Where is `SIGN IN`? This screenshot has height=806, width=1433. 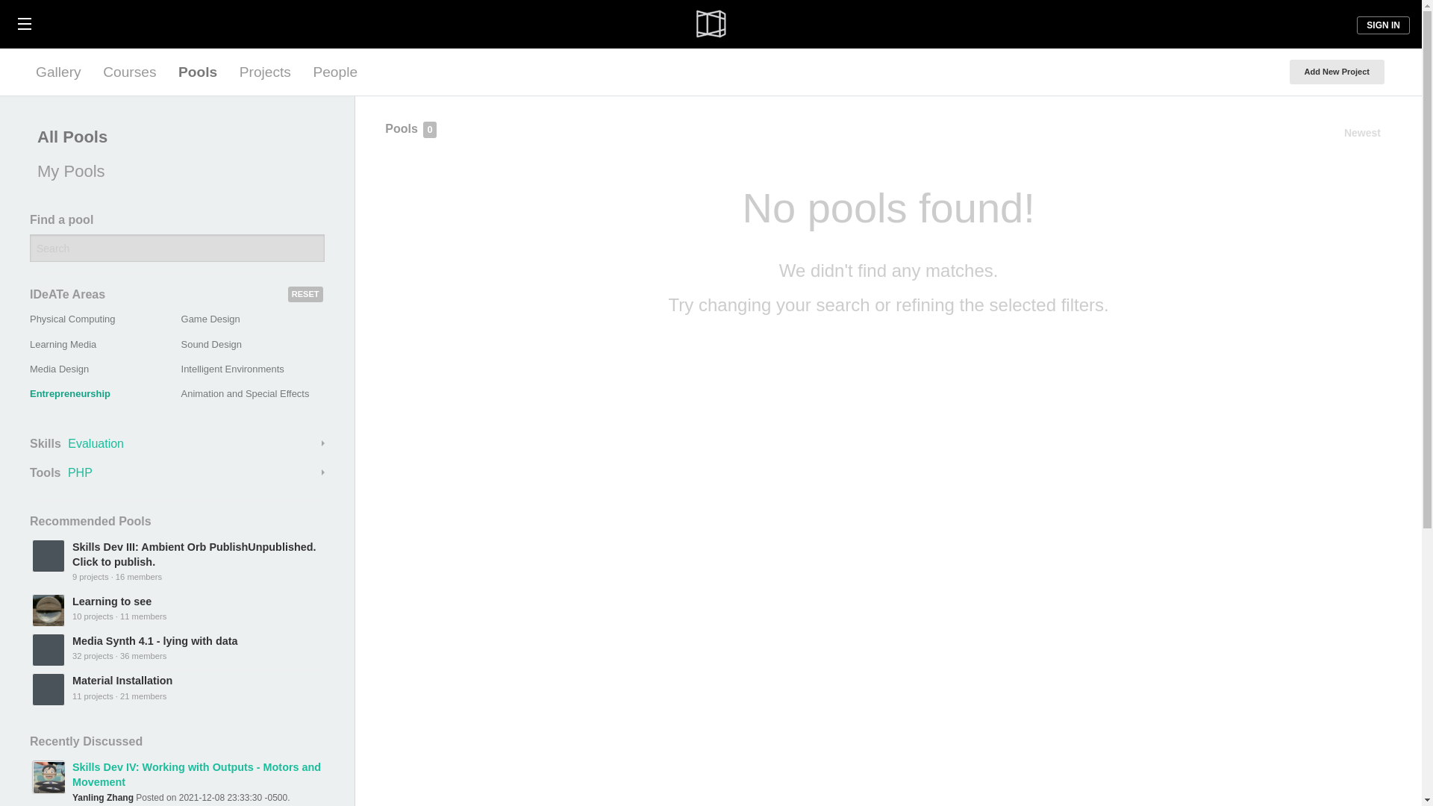 SIGN IN is located at coordinates (1384, 25).